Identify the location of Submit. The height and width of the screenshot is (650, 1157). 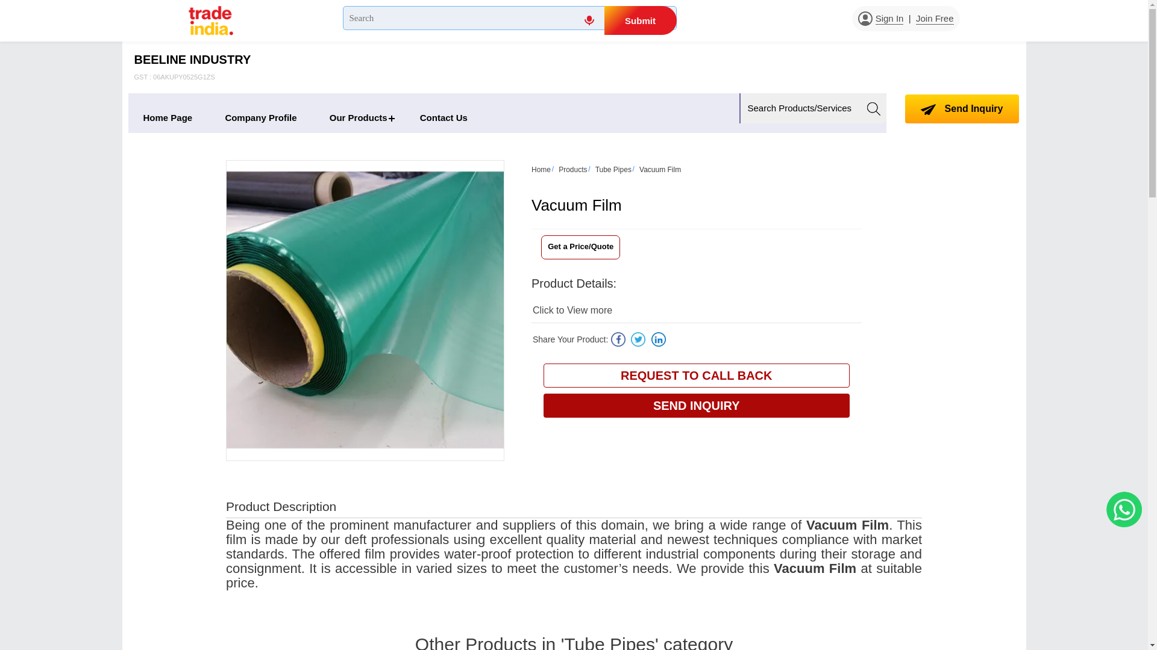
(640, 20).